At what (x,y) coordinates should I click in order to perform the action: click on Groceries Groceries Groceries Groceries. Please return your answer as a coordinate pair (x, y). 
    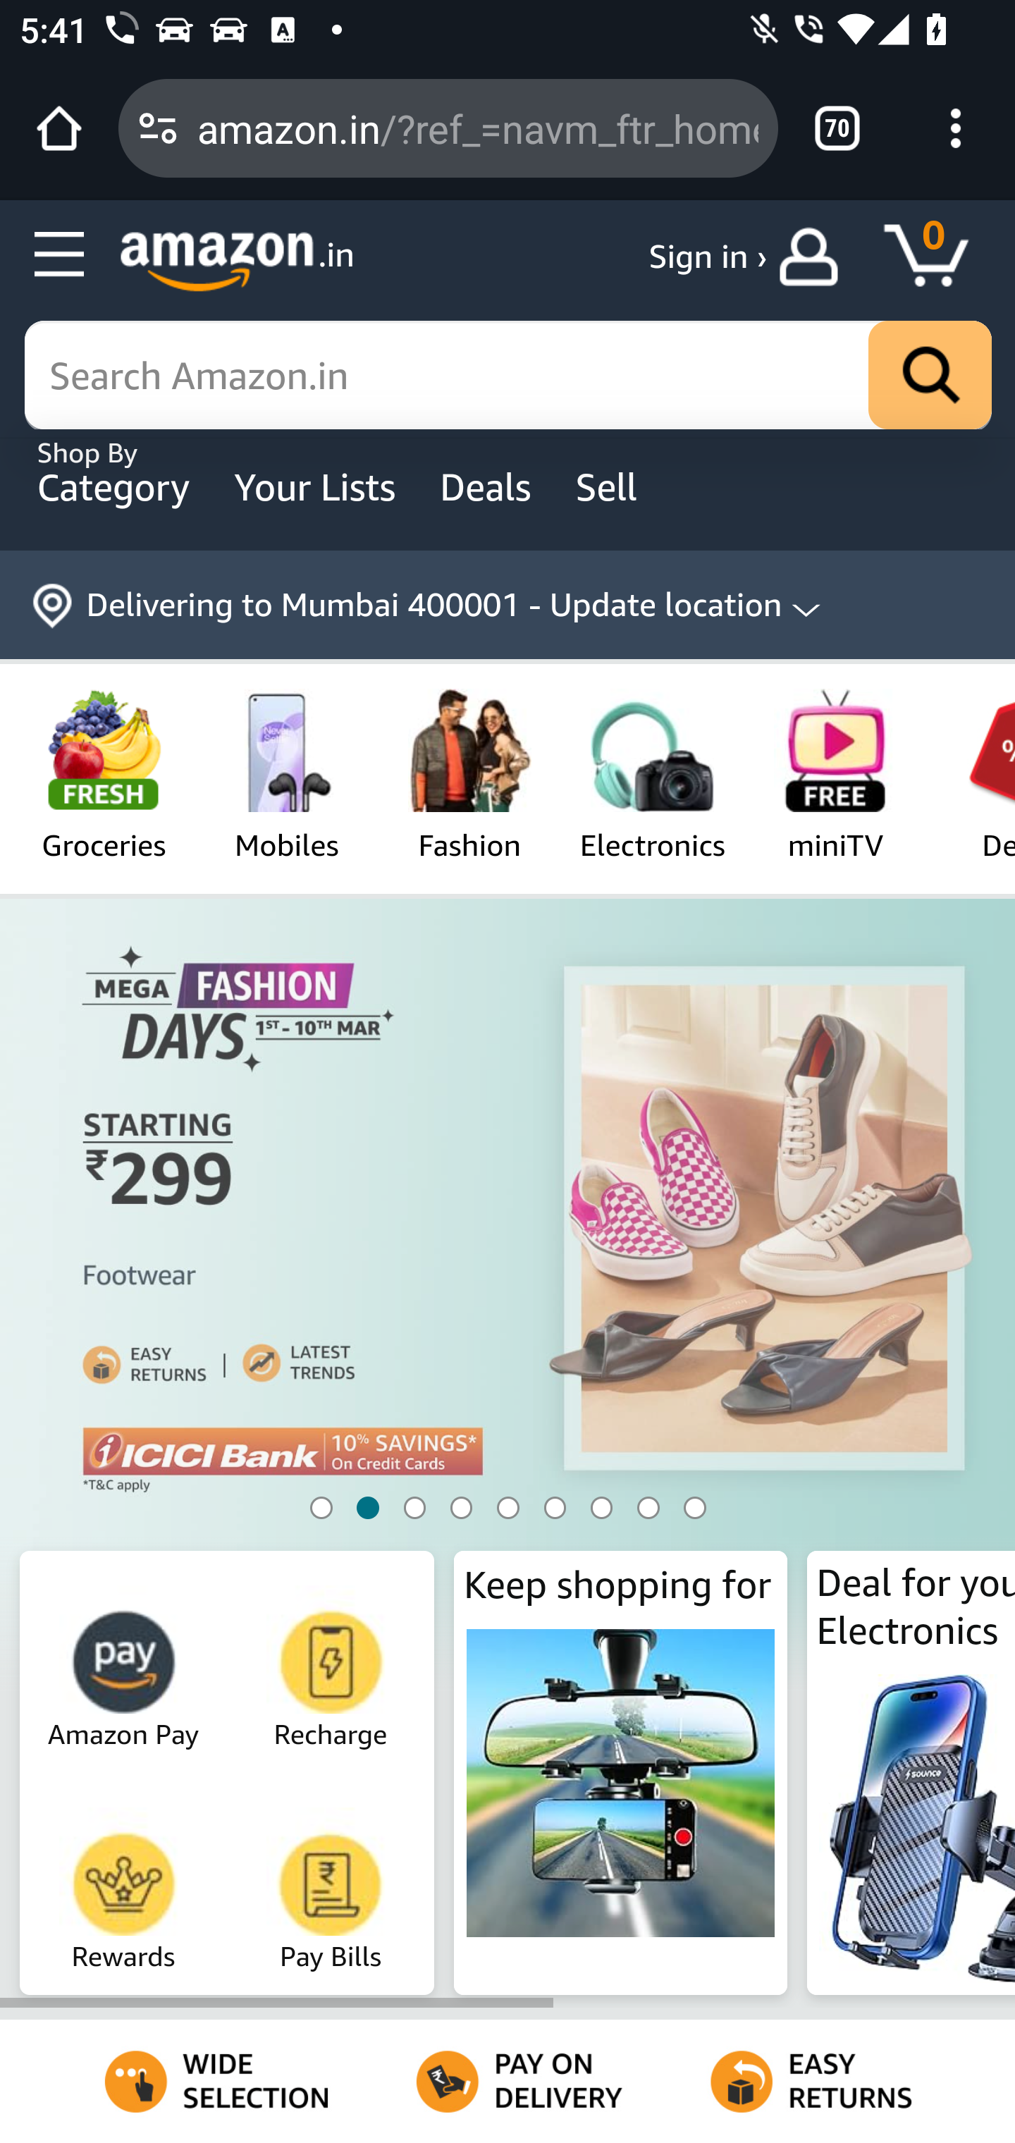
    Looking at the image, I should click on (103, 774).